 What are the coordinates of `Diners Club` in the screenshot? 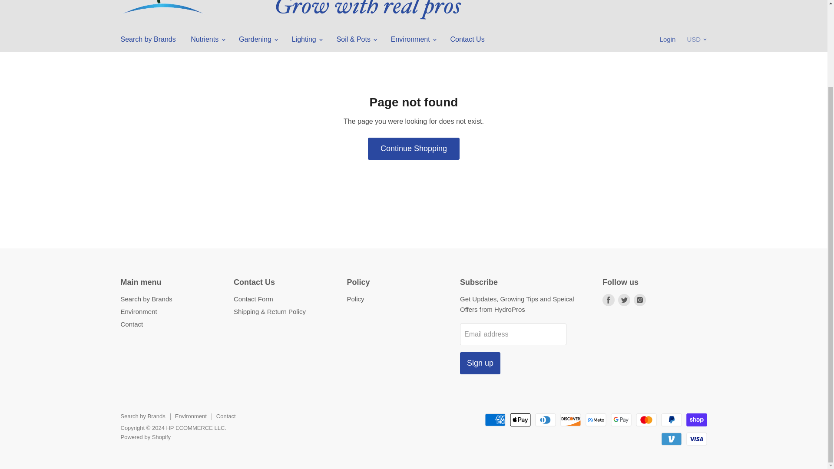 It's located at (546, 419).